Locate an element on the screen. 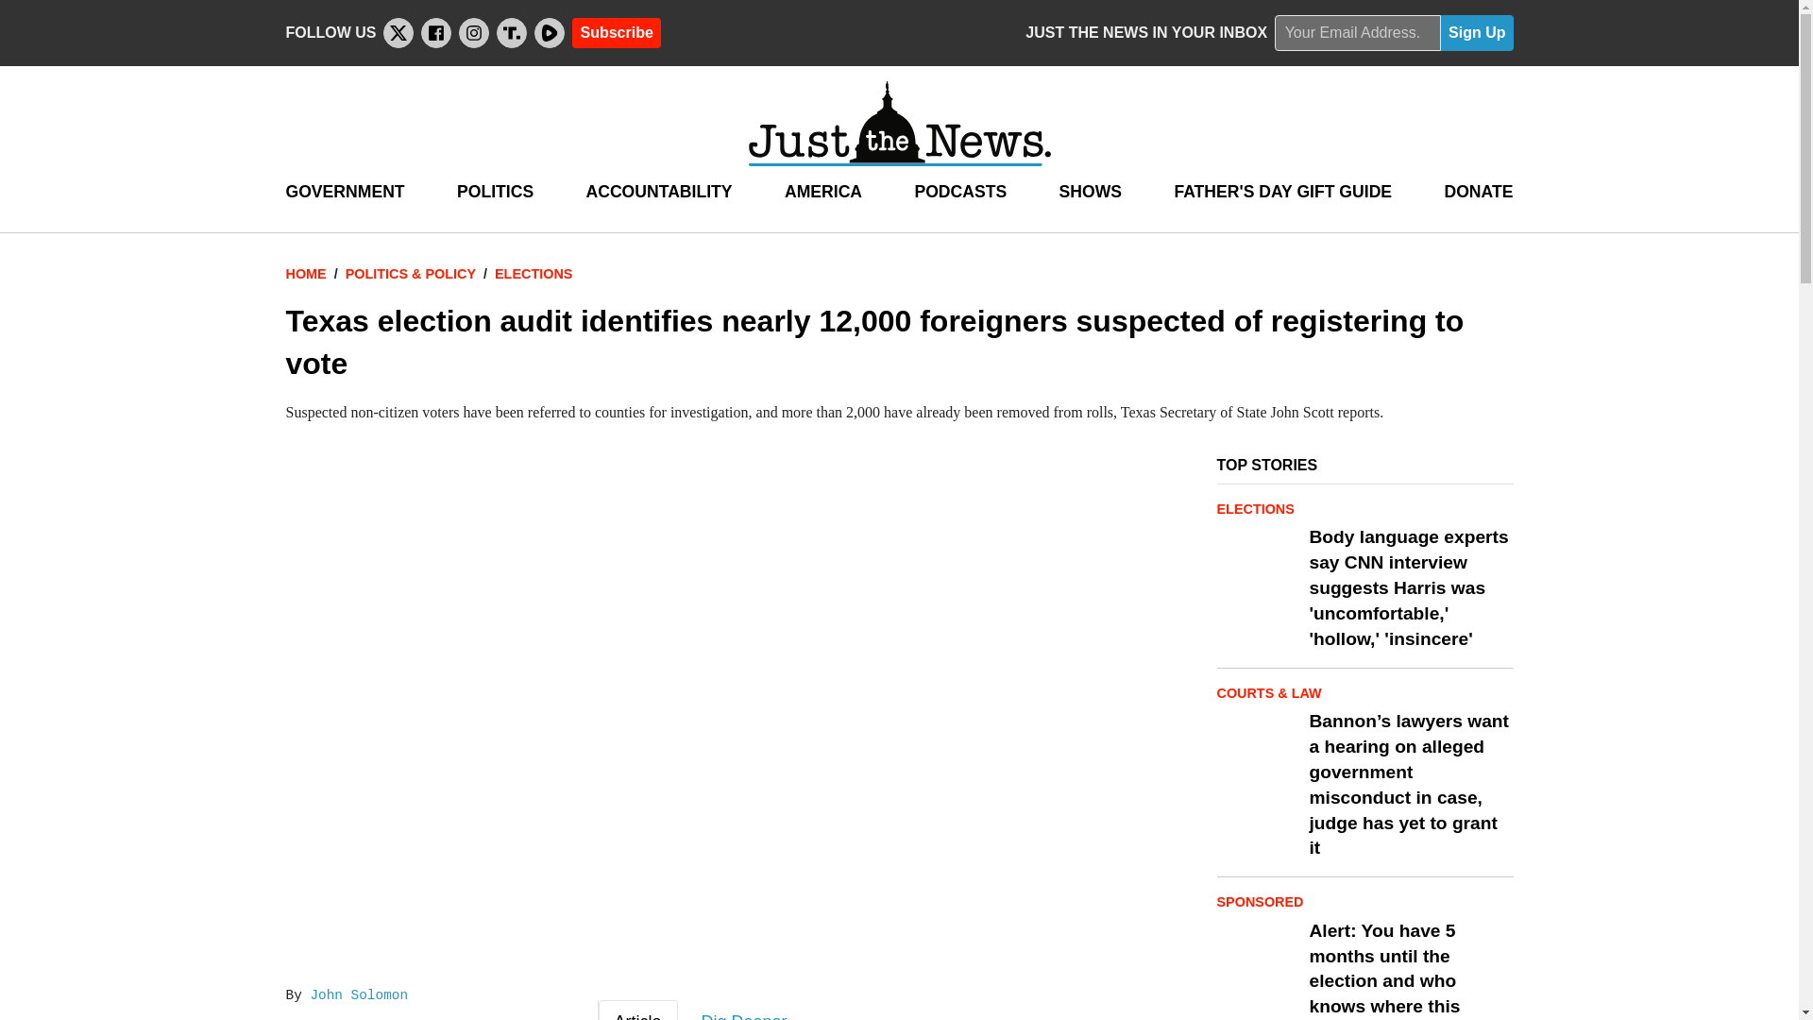  GOVERNMENT is located at coordinates (344, 192).